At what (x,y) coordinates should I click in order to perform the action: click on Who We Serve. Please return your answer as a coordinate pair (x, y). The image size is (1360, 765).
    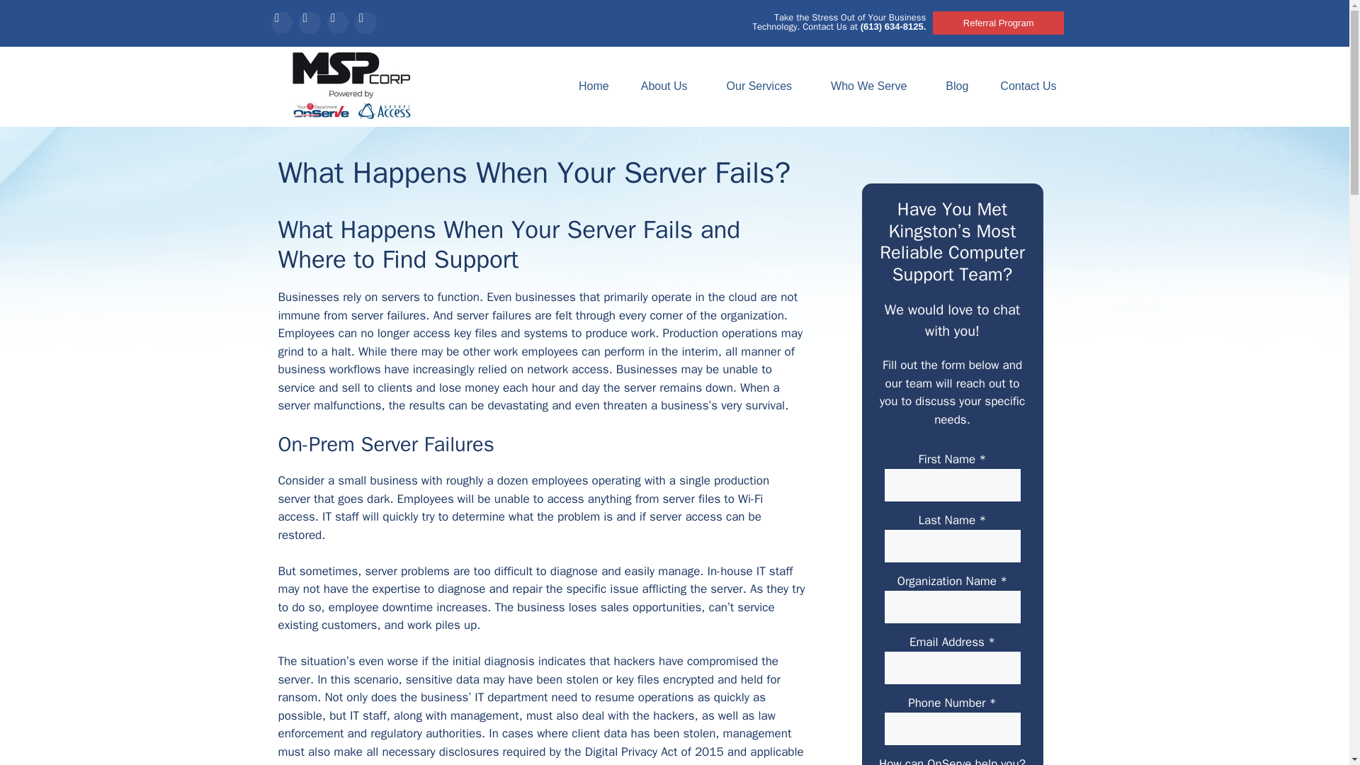
    Looking at the image, I should click on (873, 86).